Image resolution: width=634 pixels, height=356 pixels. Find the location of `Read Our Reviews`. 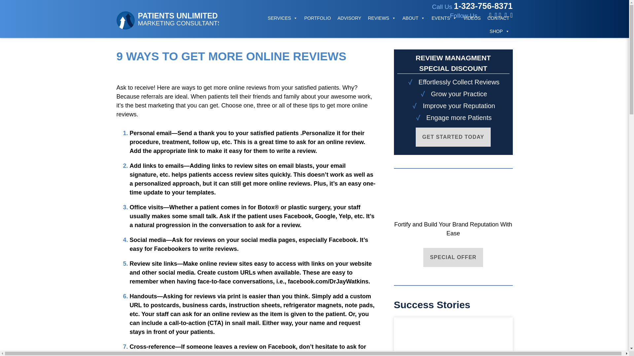

Read Our Reviews is located at coordinates (221, 1).